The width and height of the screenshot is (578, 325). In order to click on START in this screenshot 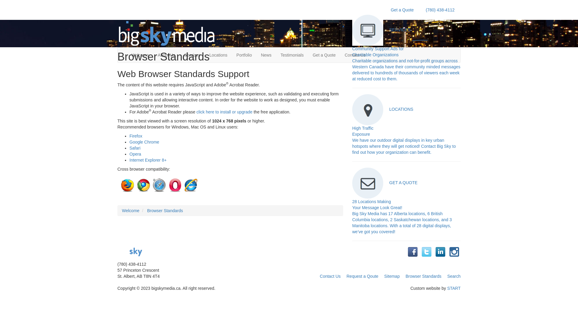, I will do `click(454, 288)`.